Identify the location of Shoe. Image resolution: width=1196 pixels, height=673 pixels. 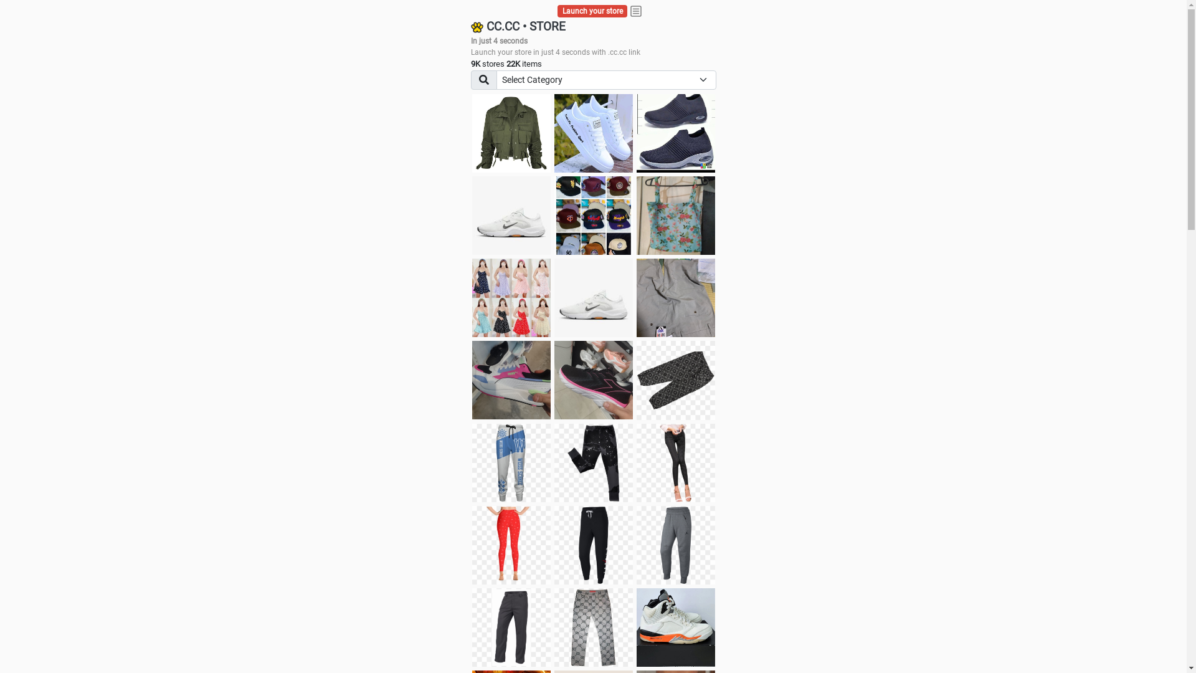
(676, 628).